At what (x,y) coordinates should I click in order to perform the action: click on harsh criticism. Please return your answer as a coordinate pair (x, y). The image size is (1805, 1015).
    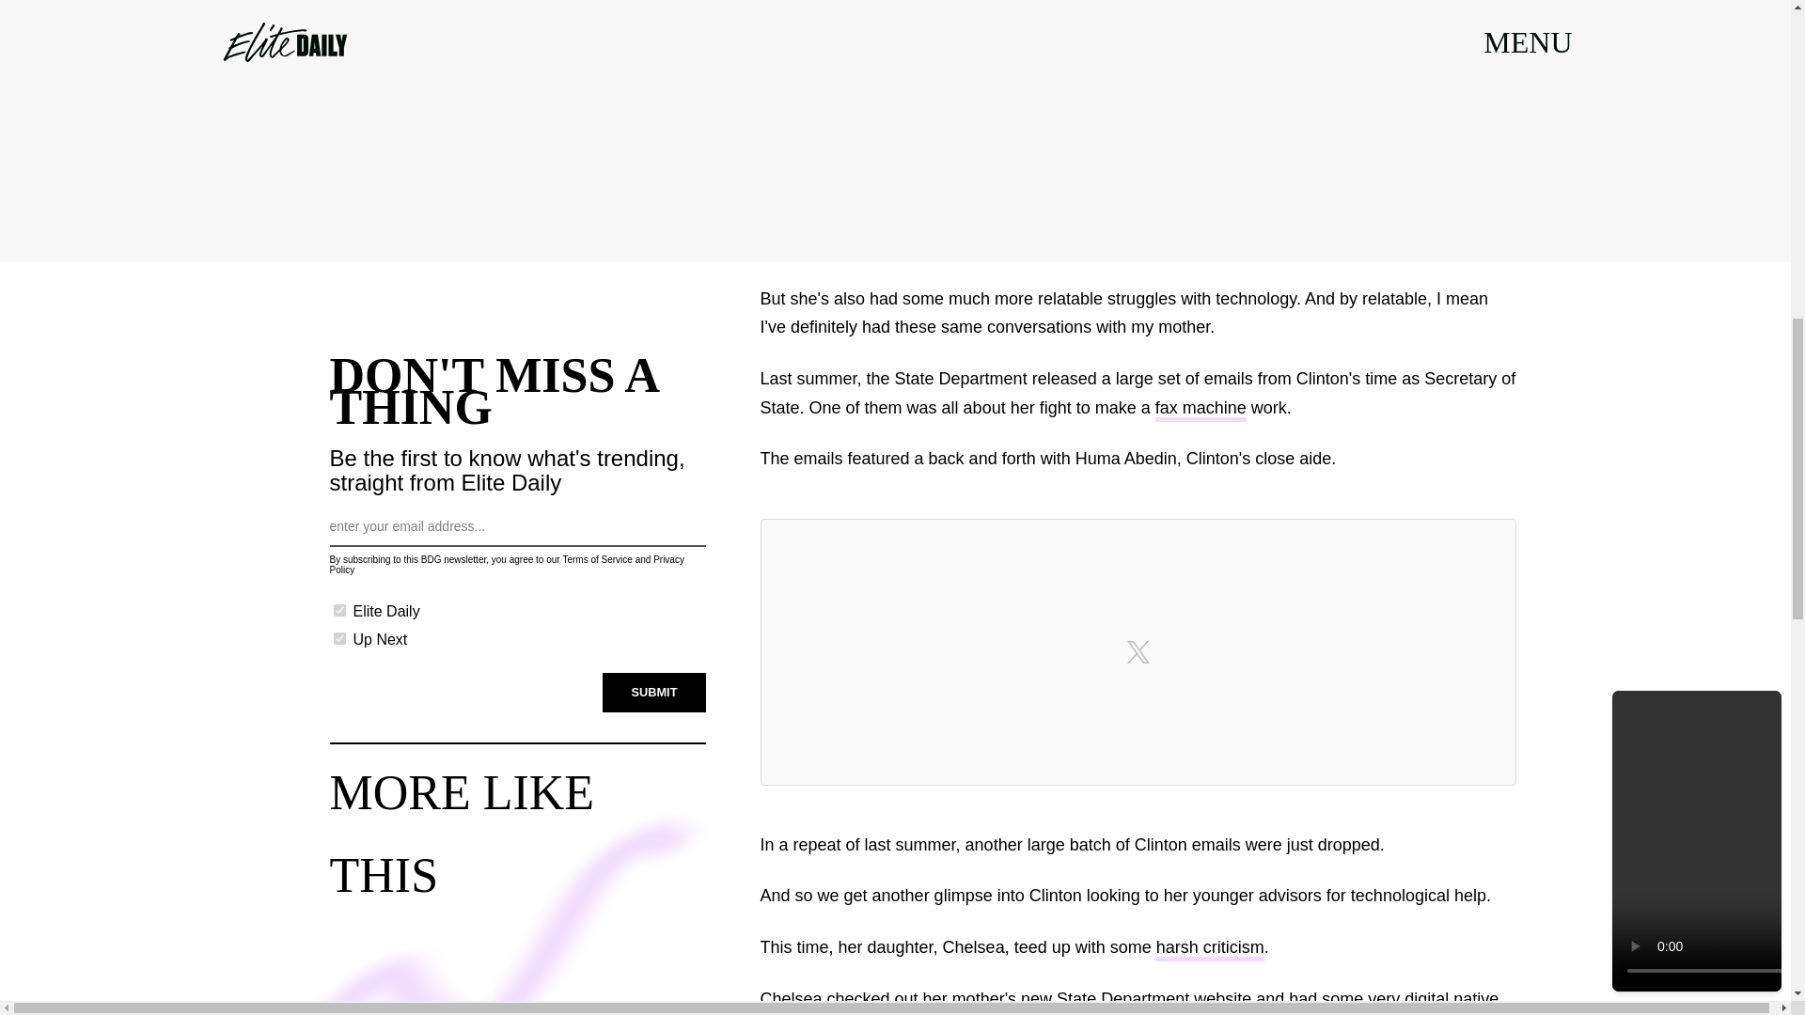
    Looking at the image, I should click on (1211, 949).